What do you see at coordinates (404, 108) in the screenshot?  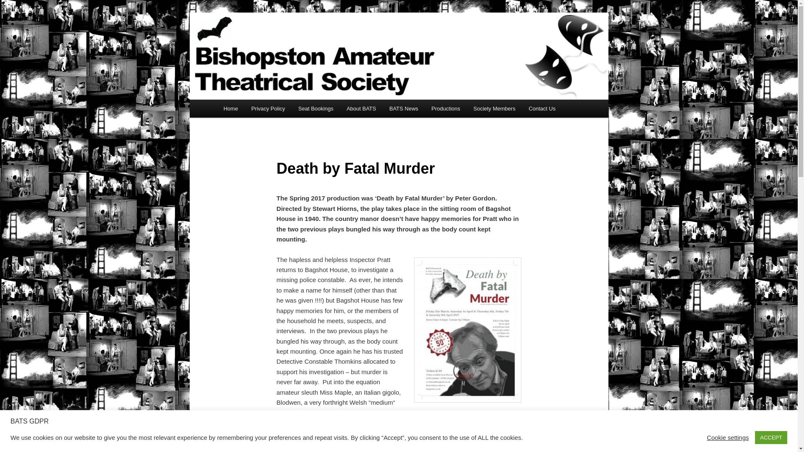 I see `BATS News` at bounding box center [404, 108].